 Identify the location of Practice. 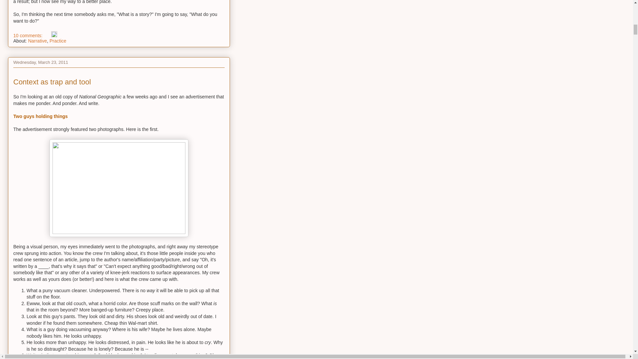
(58, 41).